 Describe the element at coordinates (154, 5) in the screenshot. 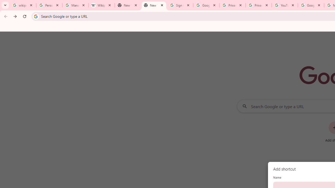

I see `New Tab` at that location.